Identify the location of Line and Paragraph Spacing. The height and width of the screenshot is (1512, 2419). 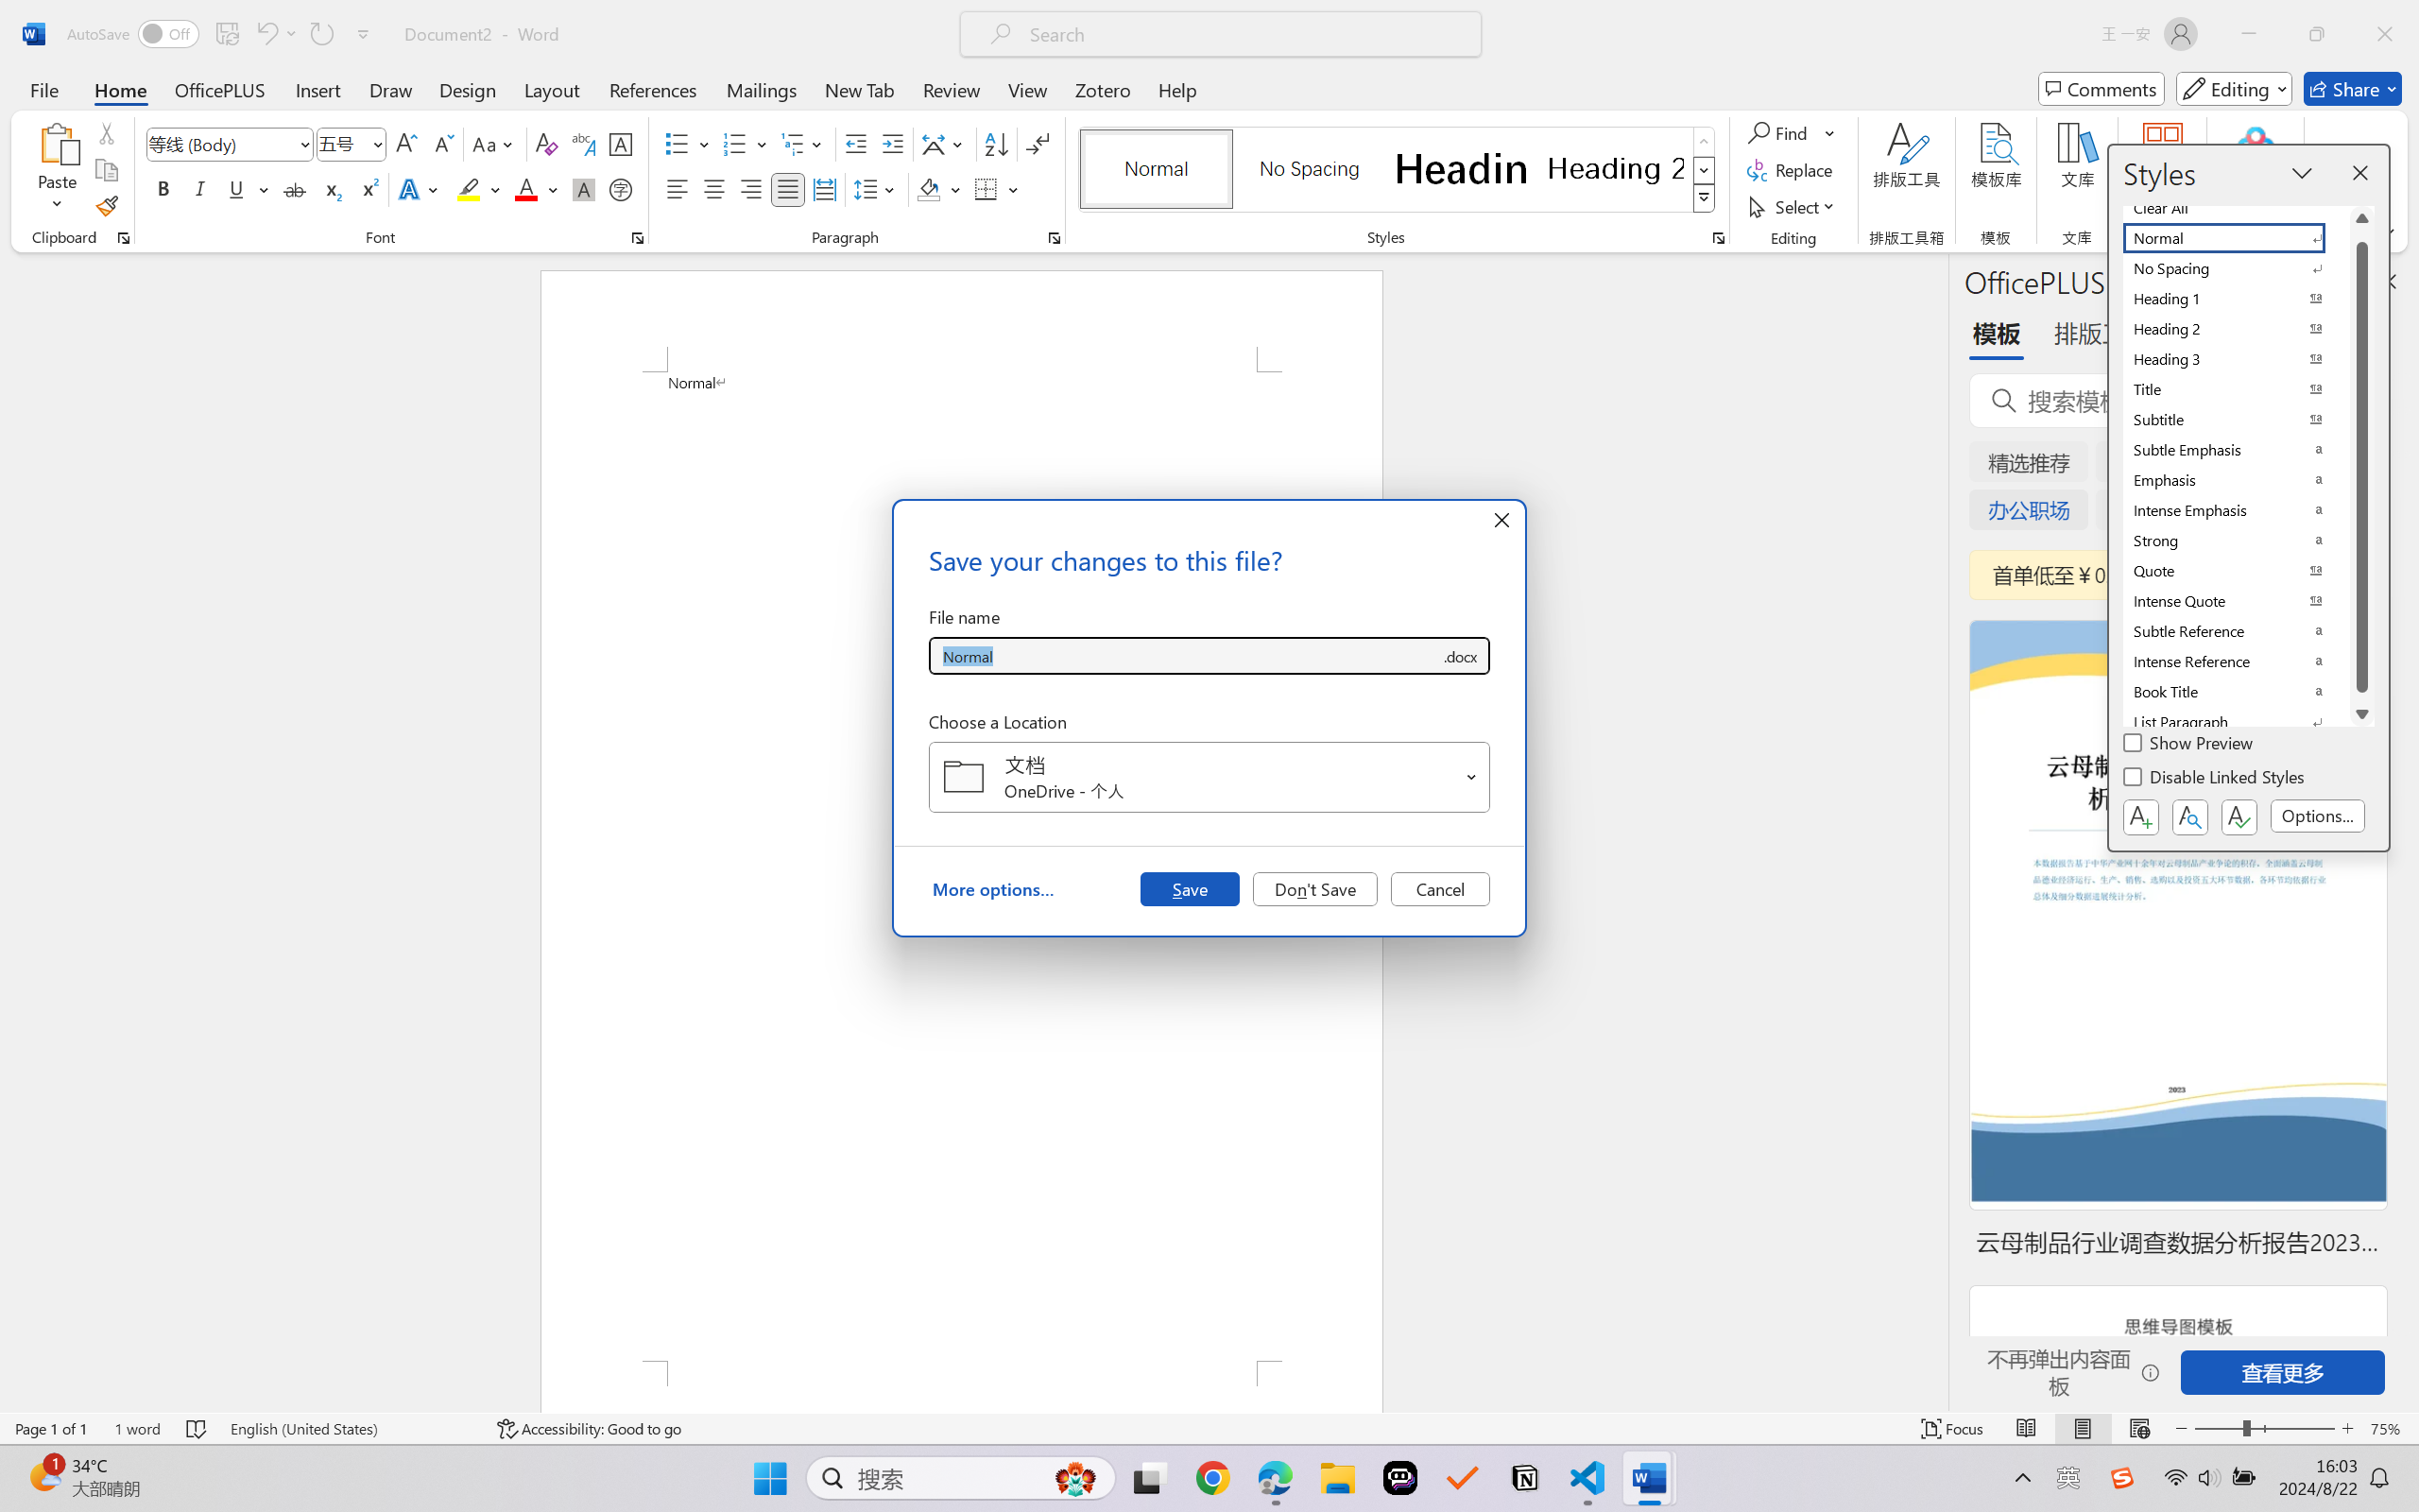
(877, 189).